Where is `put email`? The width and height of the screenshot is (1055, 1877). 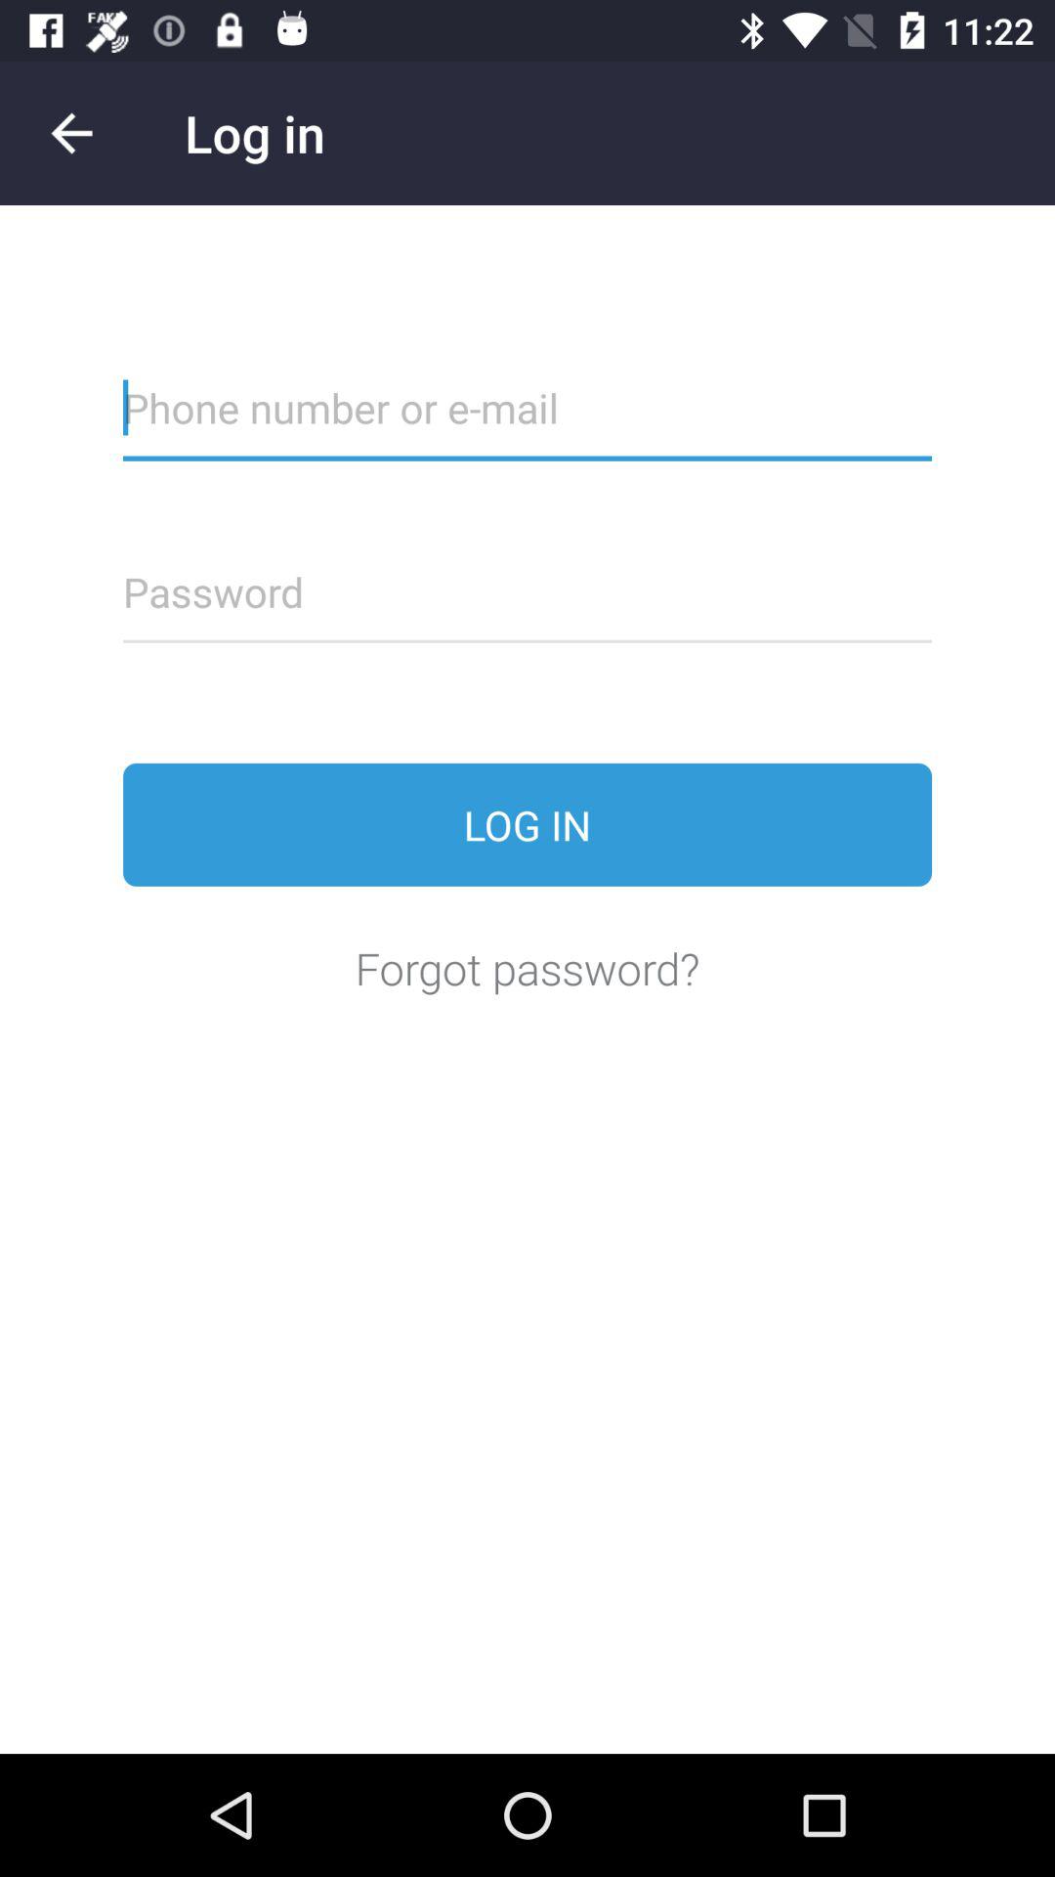
put email is located at coordinates (527, 420).